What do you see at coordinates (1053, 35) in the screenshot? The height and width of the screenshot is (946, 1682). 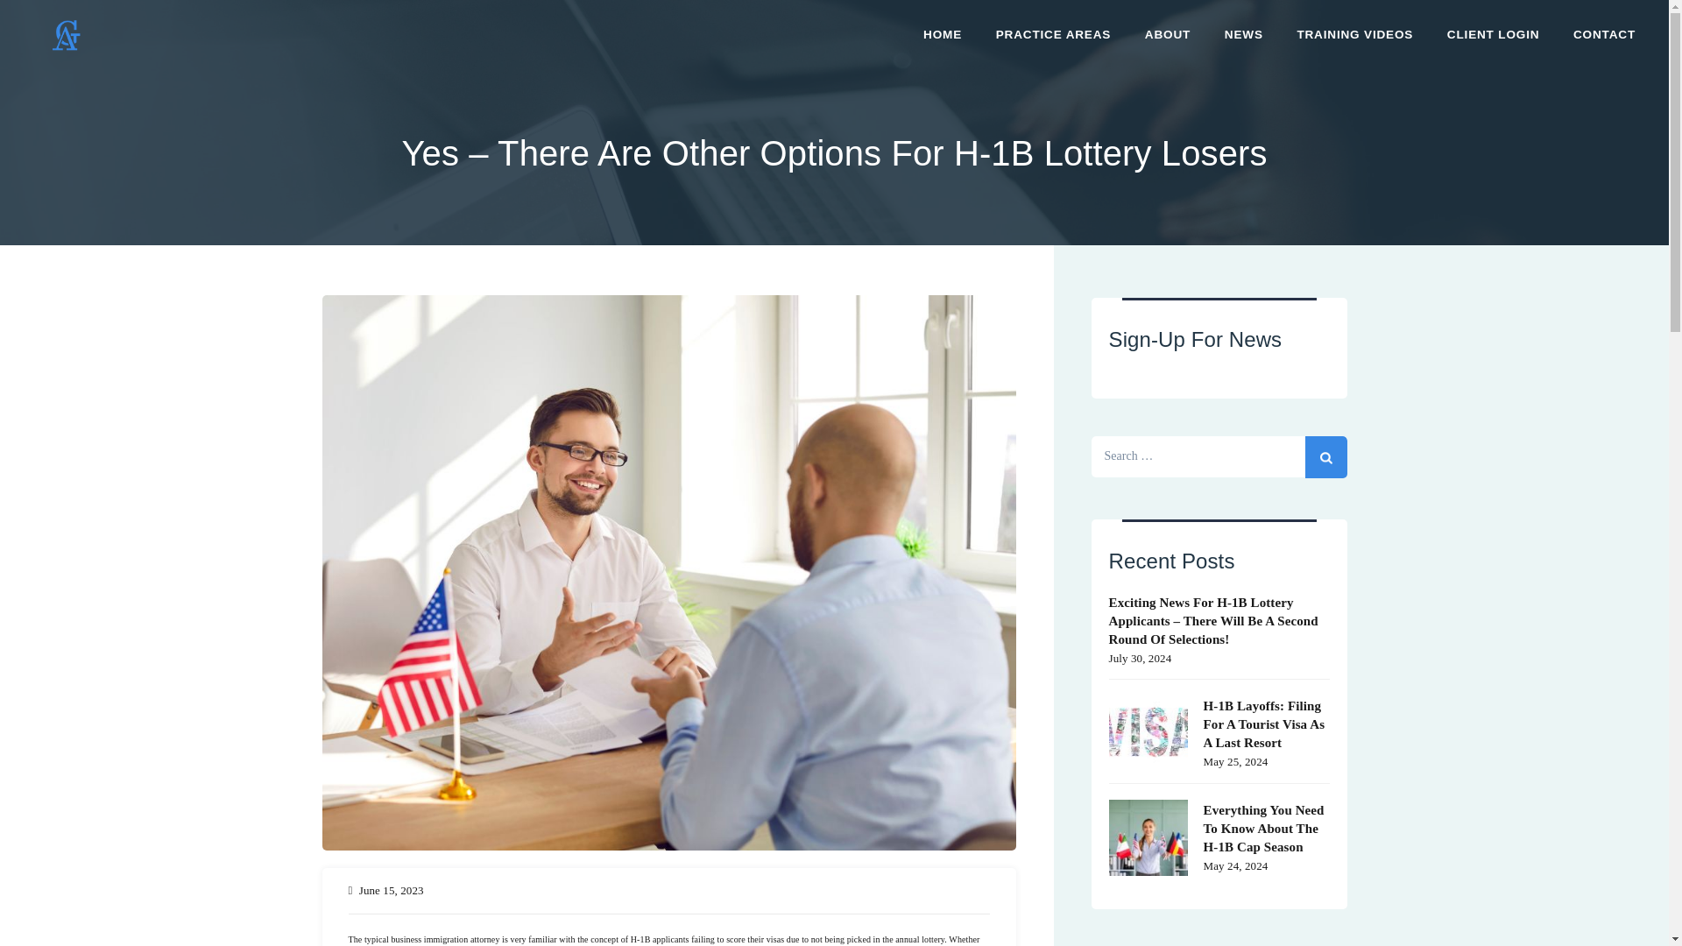 I see `PRACTICE AREAS` at bounding box center [1053, 35].